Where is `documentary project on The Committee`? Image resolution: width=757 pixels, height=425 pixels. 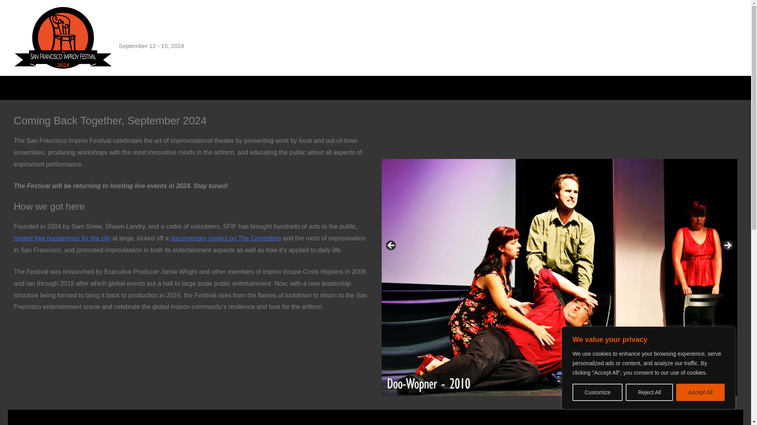
documentary project on The Committee is located at coordinates (226, 238).